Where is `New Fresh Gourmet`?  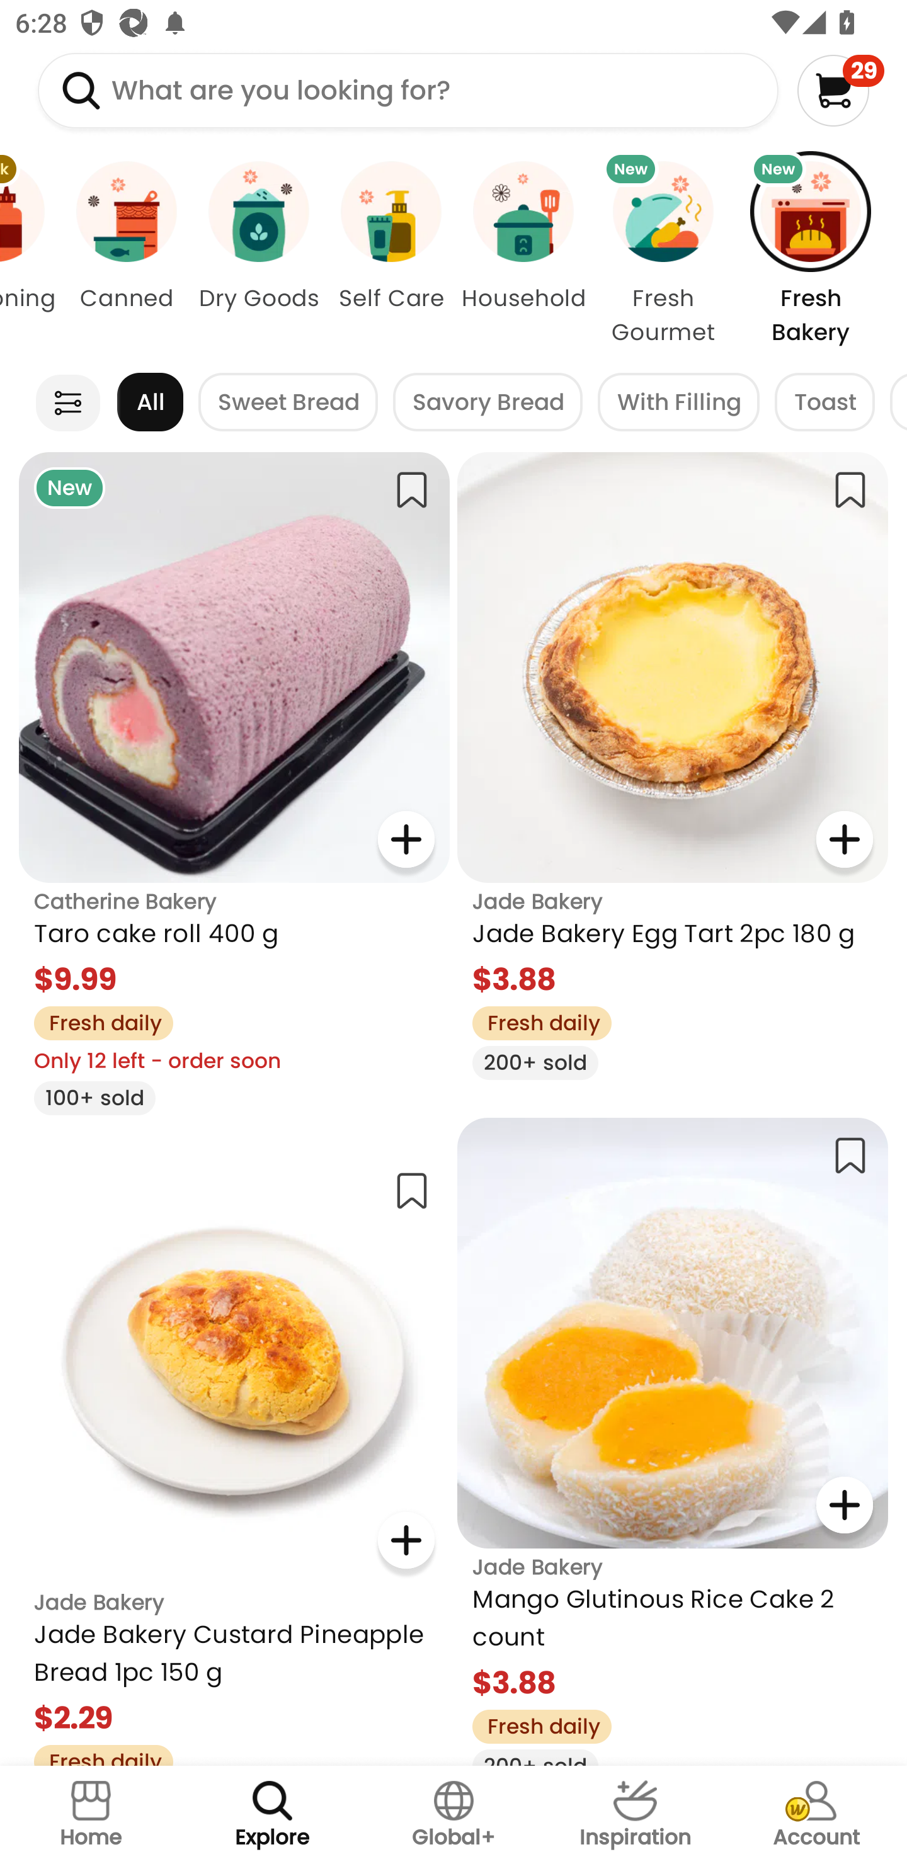 New Fresh Gourmet is located at coordinates (663, 254).